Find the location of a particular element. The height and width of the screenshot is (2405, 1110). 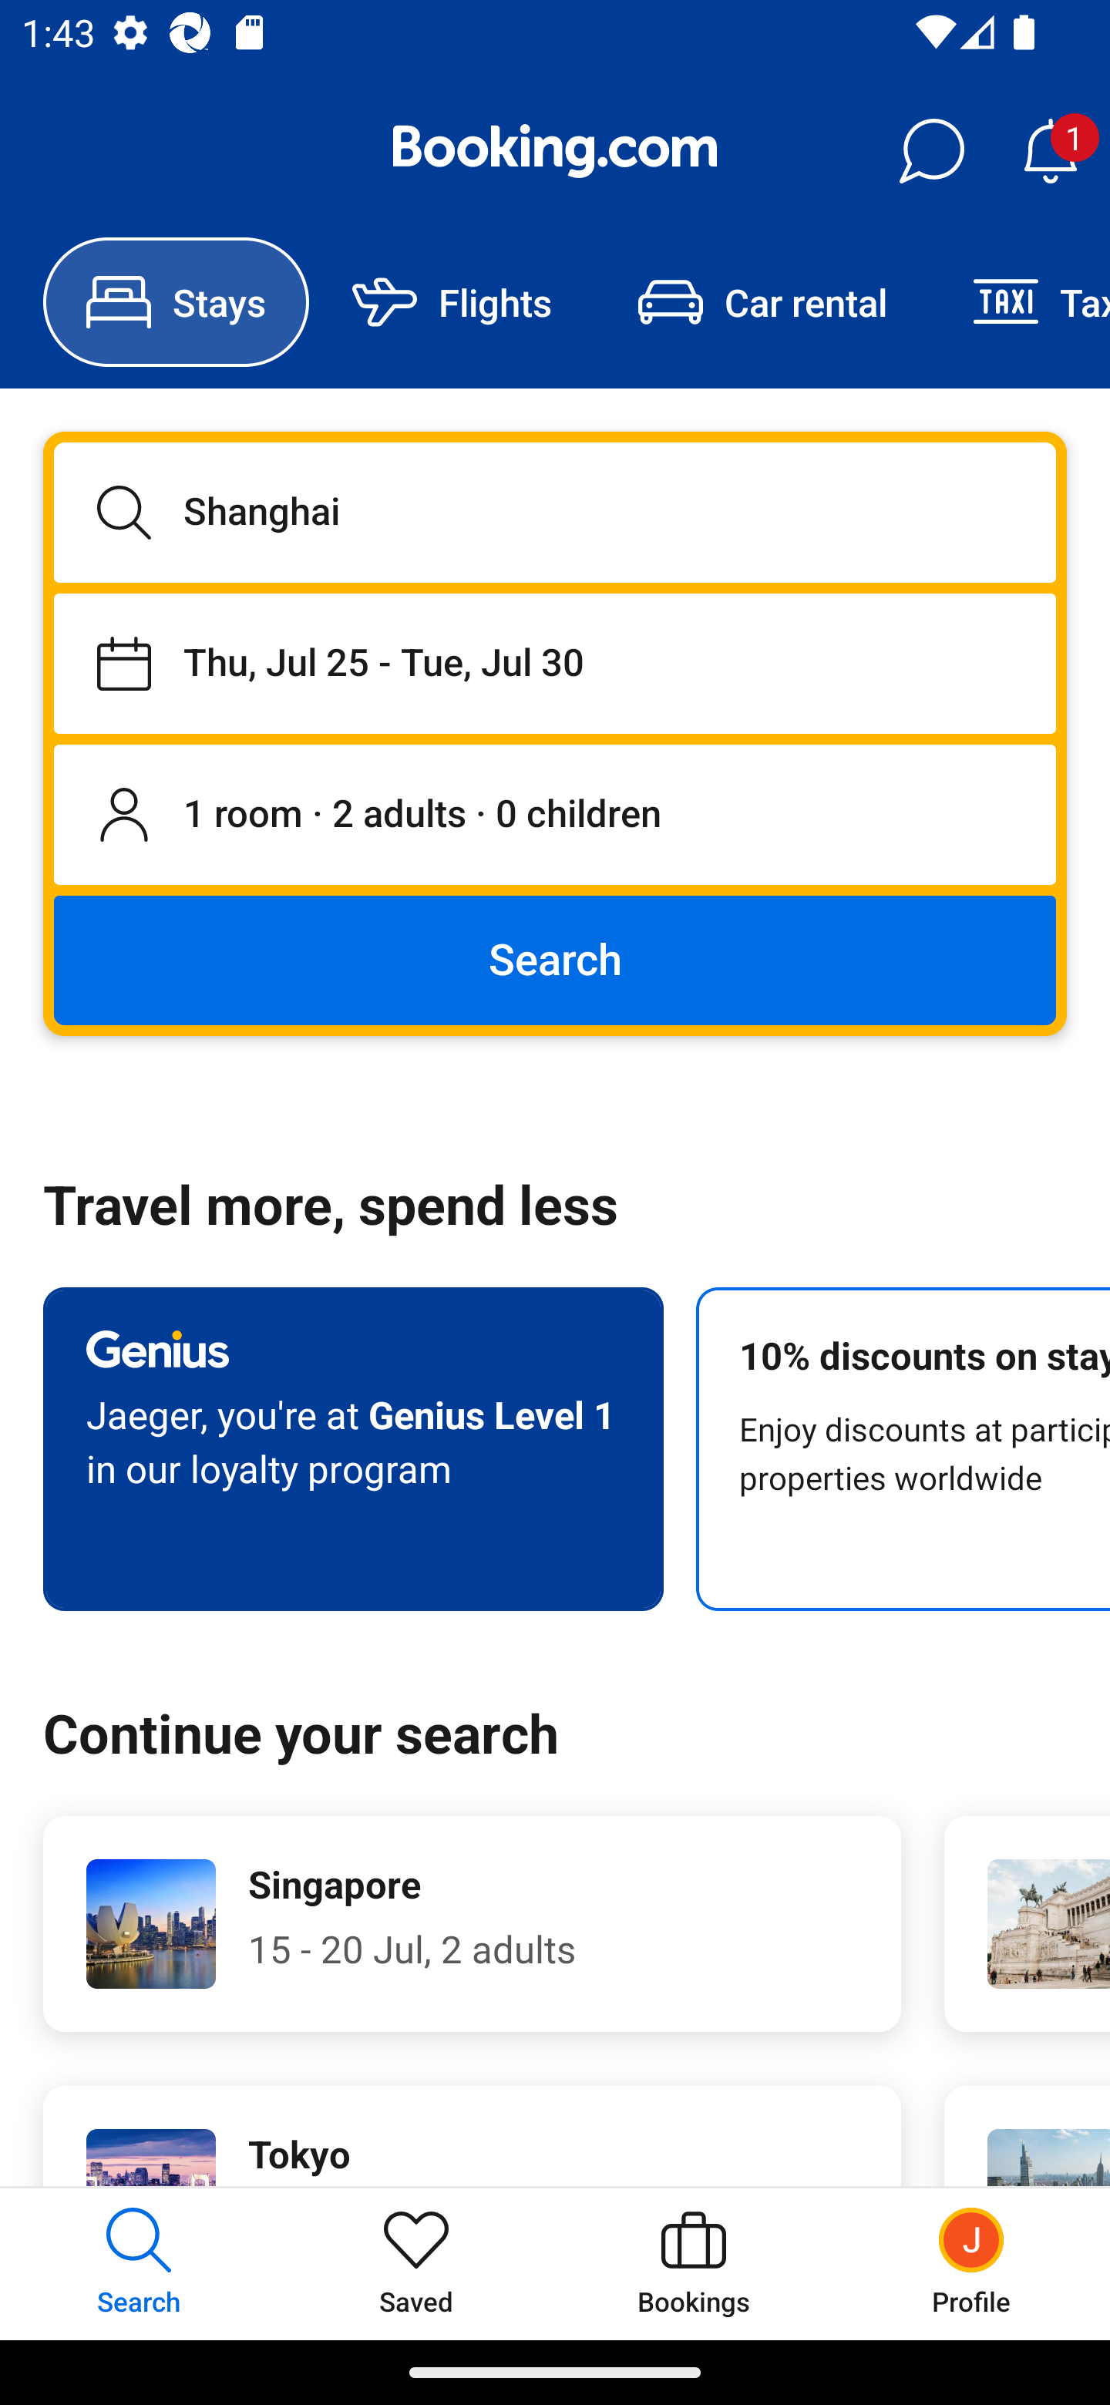

Bookings is located at coordinates (694, 2263).